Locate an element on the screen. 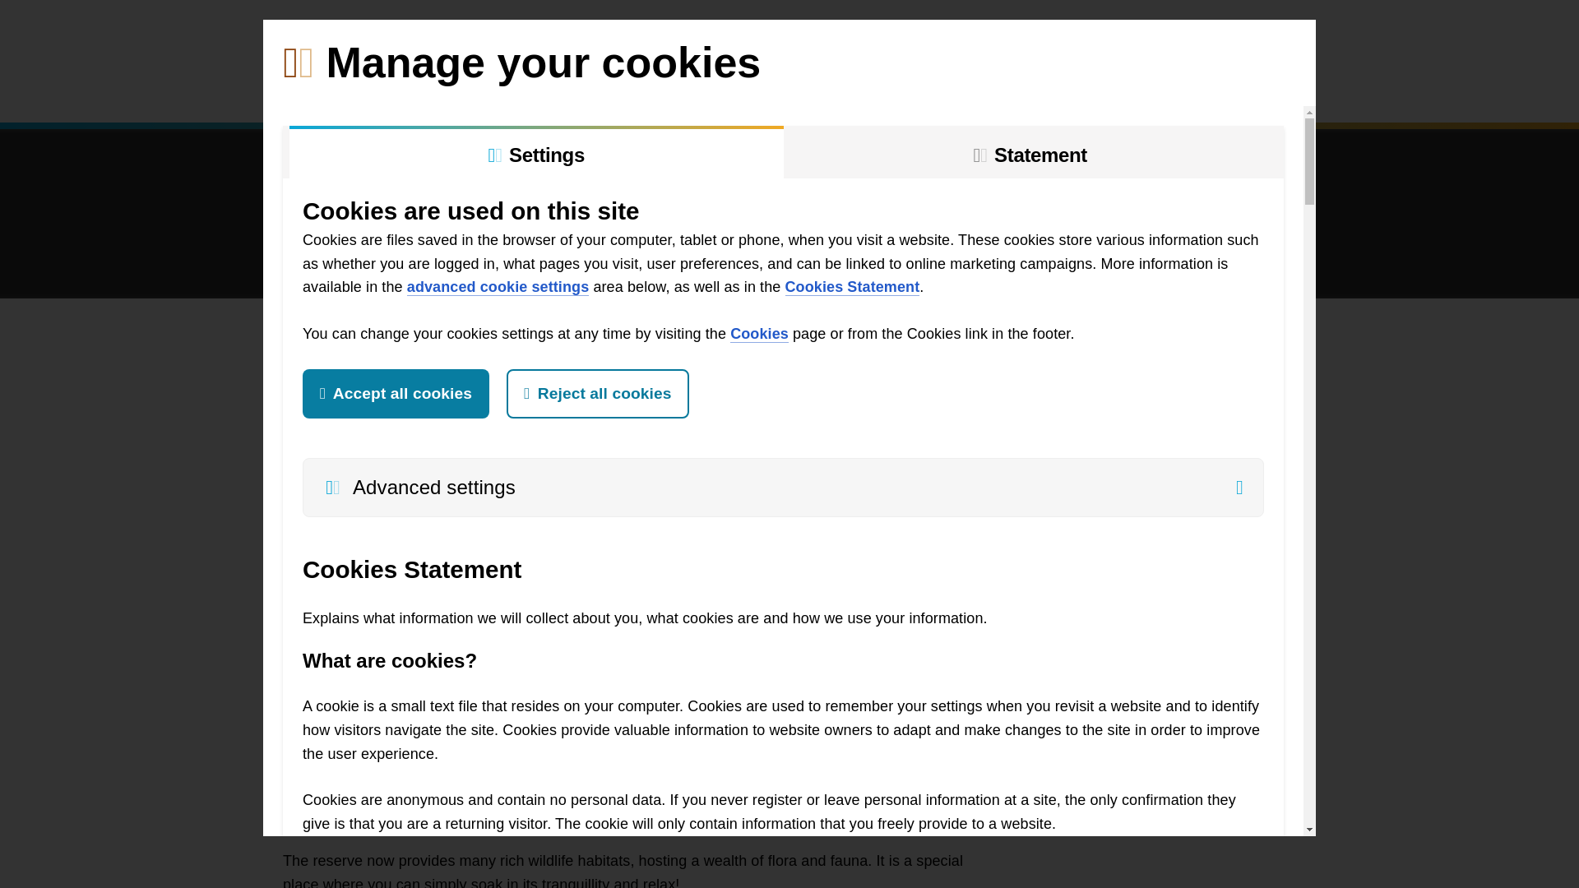 The height and width of the screenshot is (888, 1579). List of East Riding Culture and Leisure sites is located at coordinates (411, 36).